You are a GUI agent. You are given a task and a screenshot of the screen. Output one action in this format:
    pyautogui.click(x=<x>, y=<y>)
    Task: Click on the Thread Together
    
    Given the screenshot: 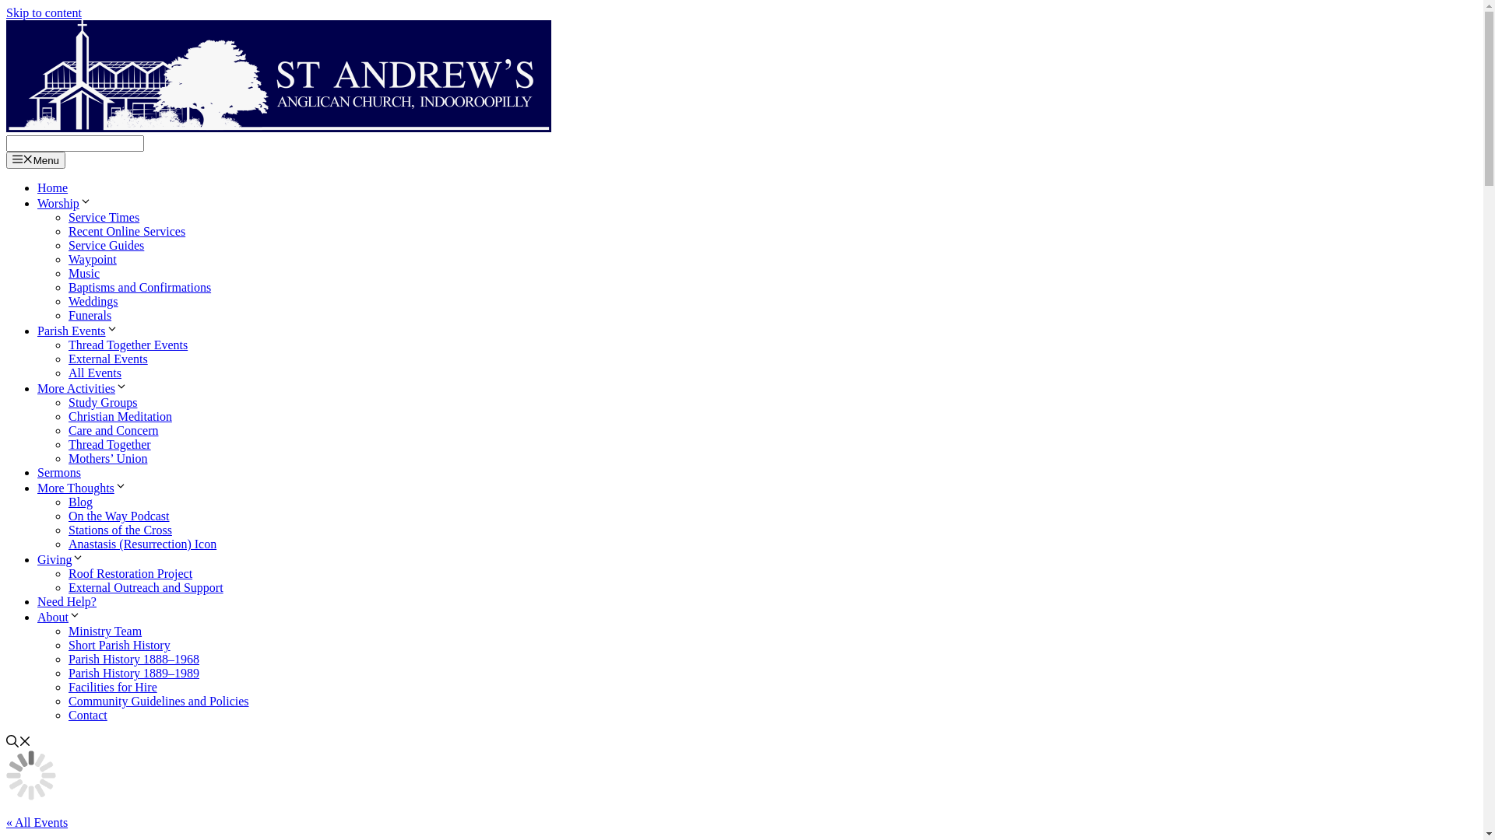 What is the action you would take?
    pyautogui.click(x=110, y=445)
    